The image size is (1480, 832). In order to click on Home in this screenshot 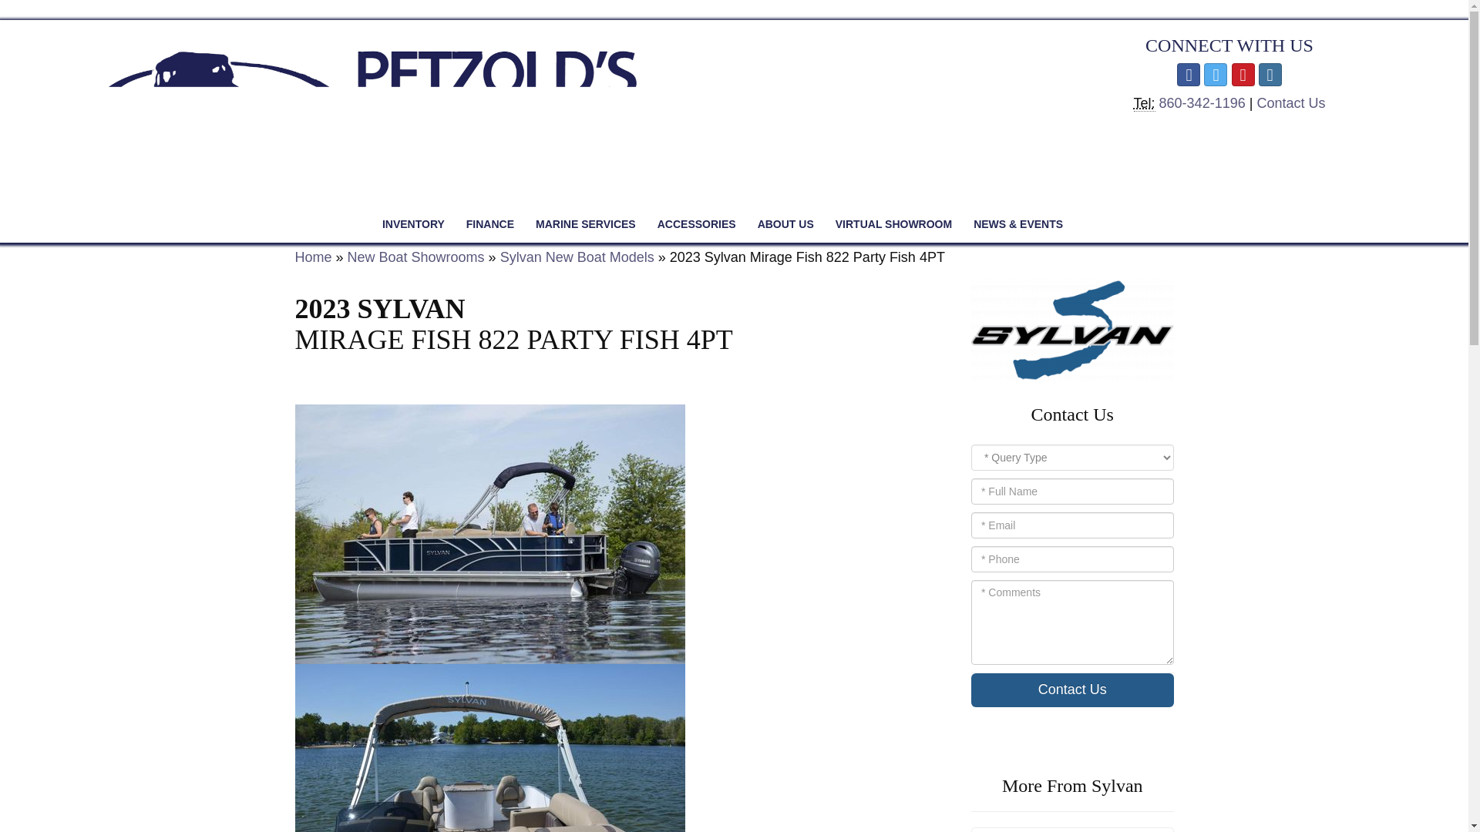, I will do `click(313, 257)`.